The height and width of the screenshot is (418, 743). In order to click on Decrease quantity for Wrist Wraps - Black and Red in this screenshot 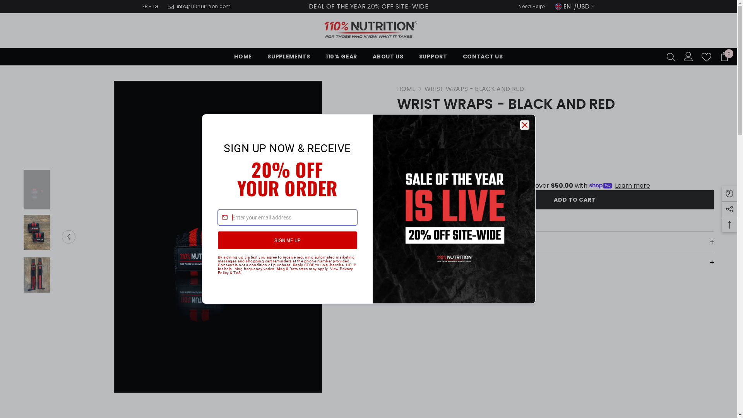, I will do `click(403, 166)`.